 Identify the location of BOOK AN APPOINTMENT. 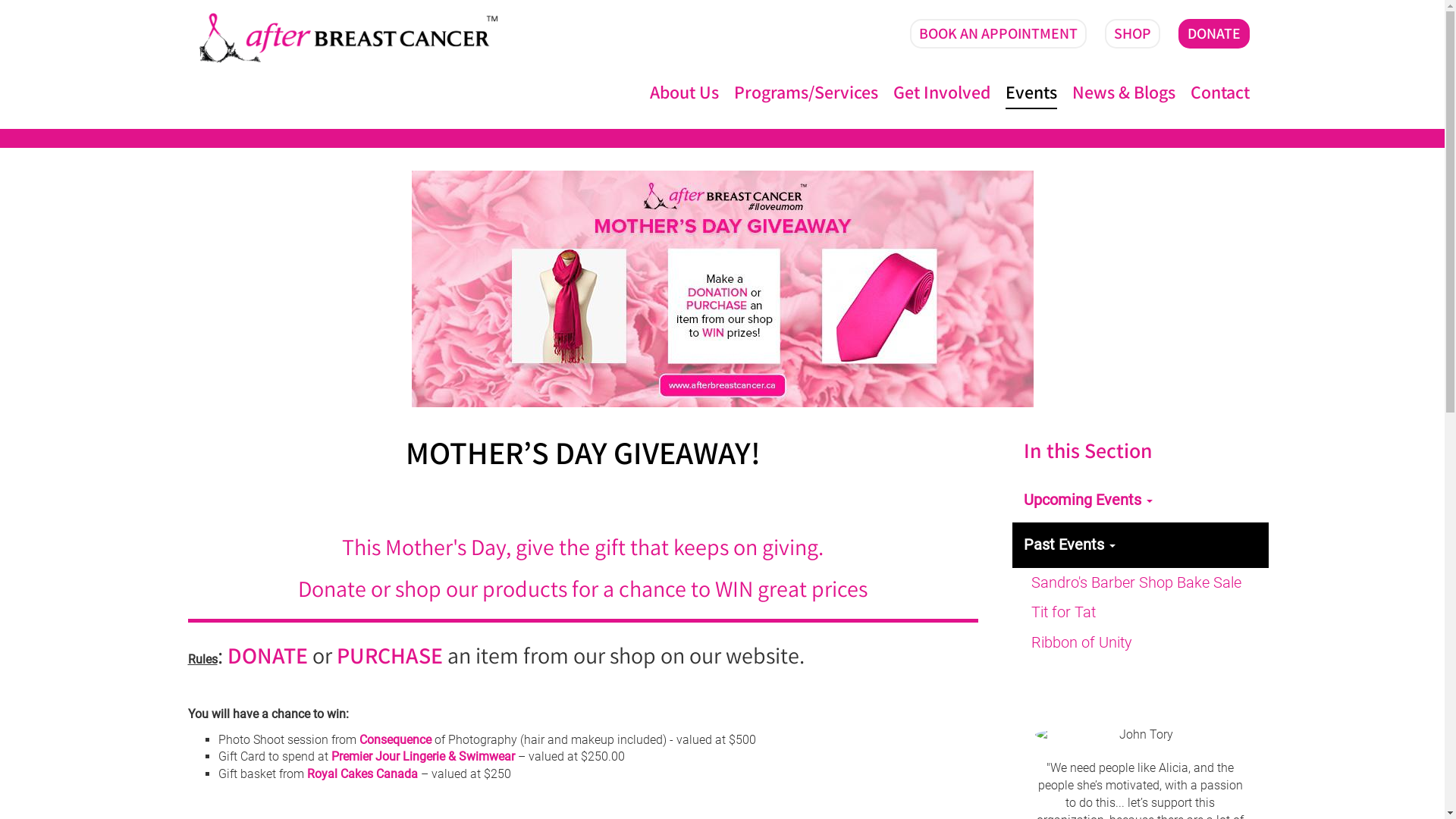
(998, 33).